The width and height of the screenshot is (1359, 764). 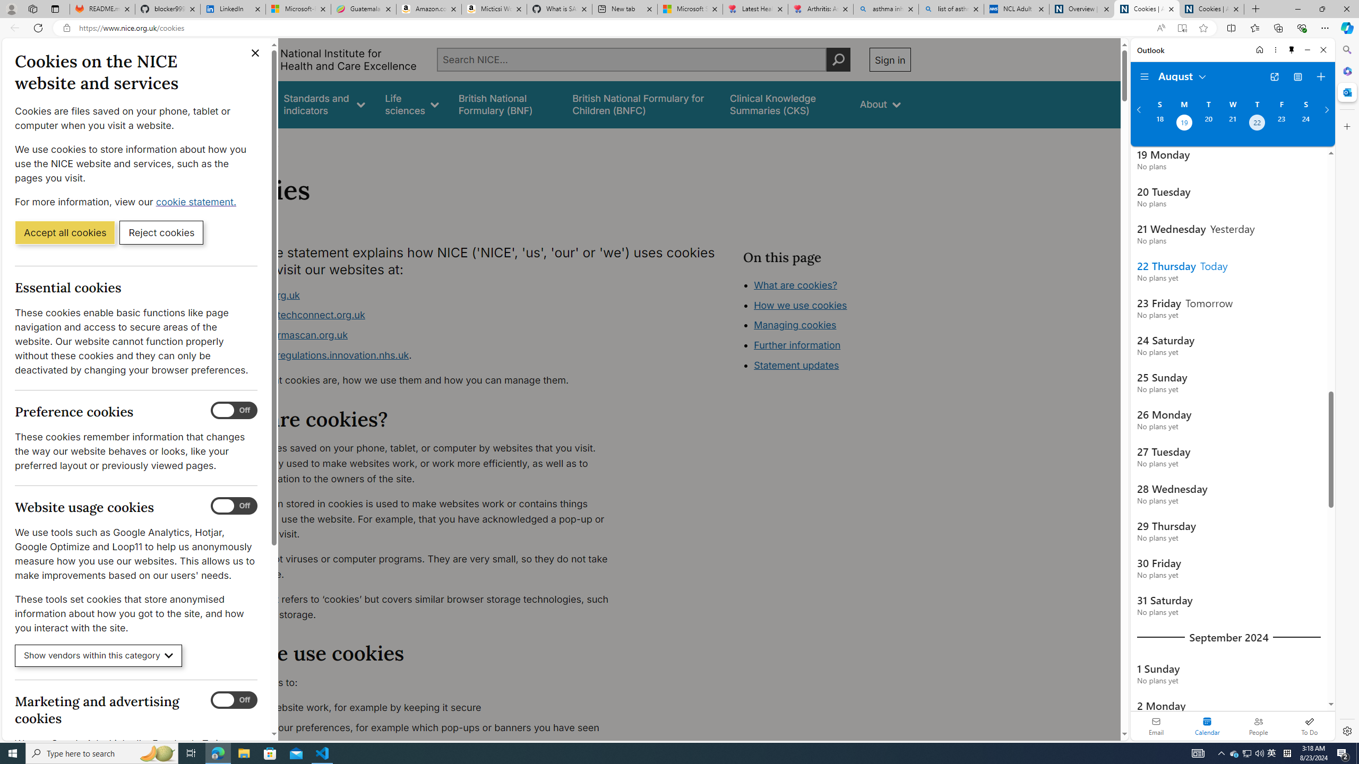 What do you see at coordinates (65, 232) in the screenshot?
I see `Accept all cookies` at bounding box center [65, 232].